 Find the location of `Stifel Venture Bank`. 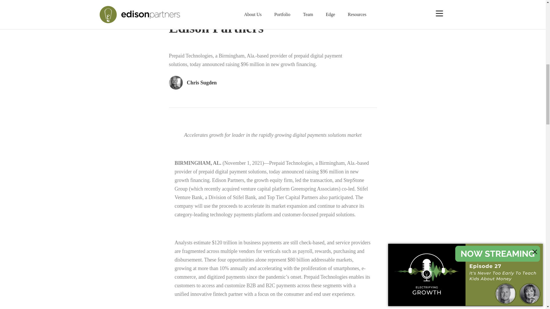

Stifel Venture Bank is located at coordinates (271, 193).